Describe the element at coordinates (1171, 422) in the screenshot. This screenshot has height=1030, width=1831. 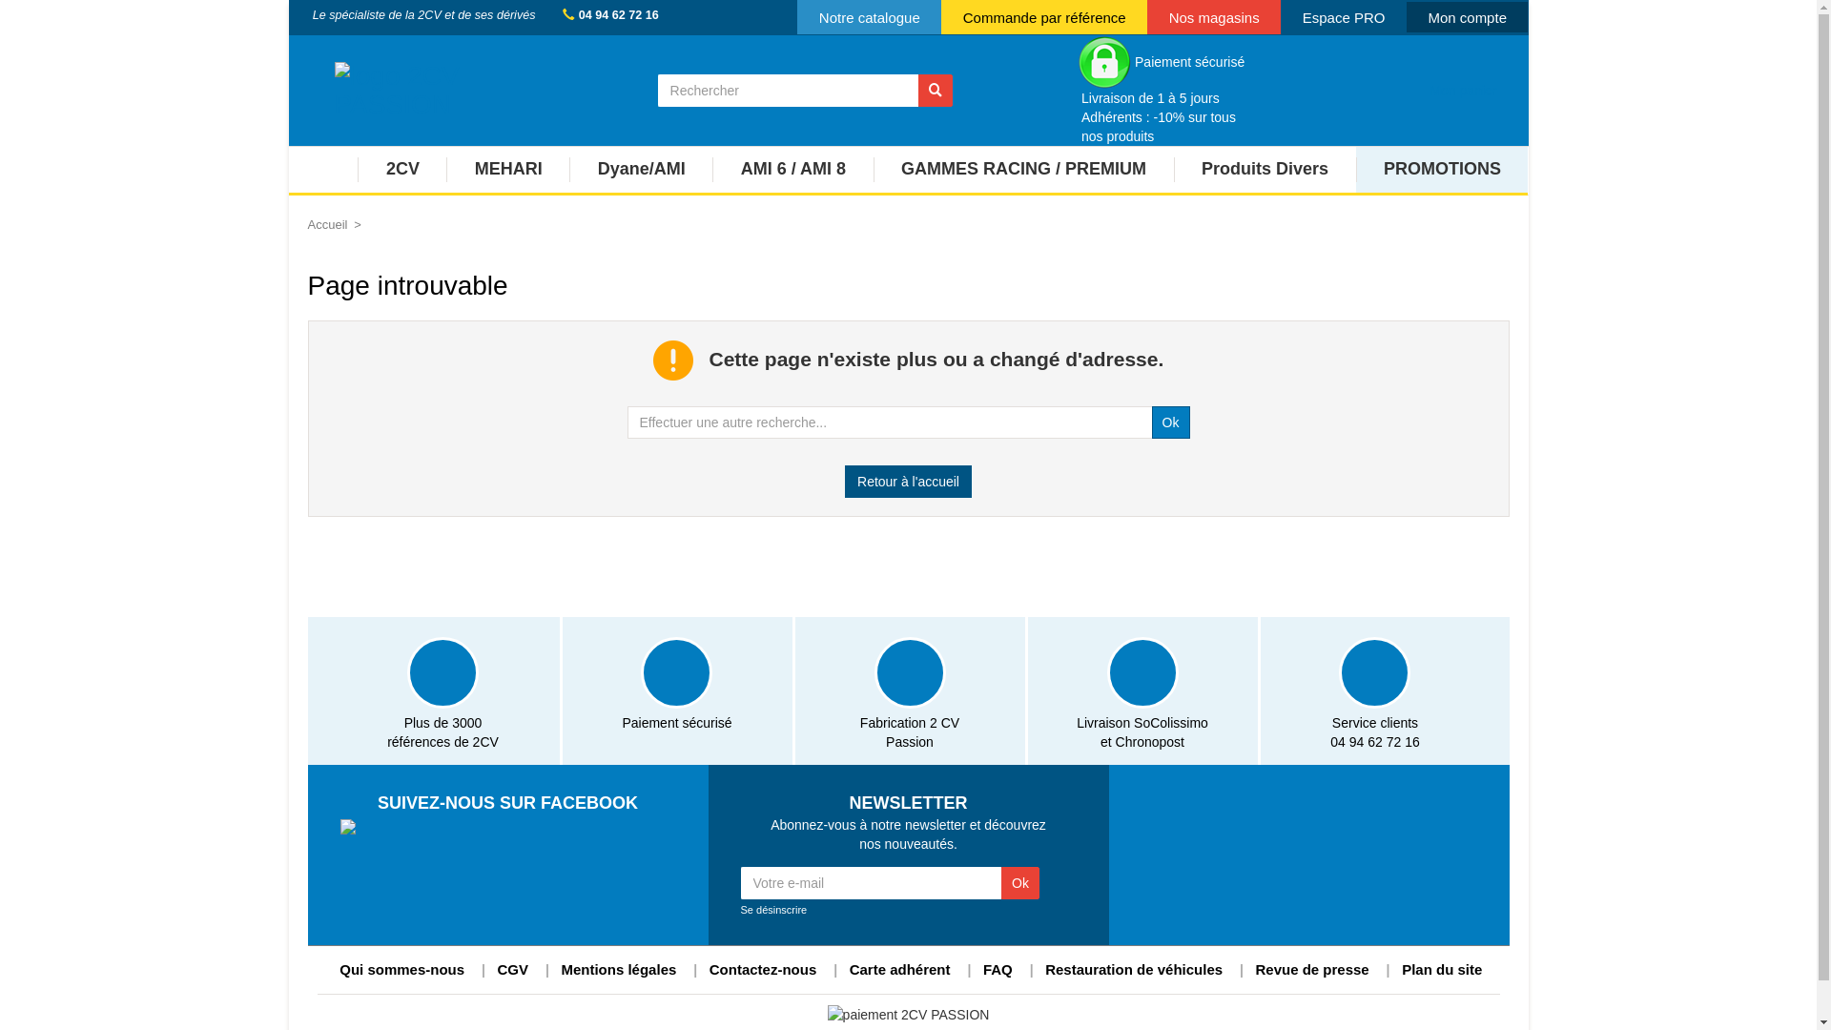
I see `Ok` at that location.